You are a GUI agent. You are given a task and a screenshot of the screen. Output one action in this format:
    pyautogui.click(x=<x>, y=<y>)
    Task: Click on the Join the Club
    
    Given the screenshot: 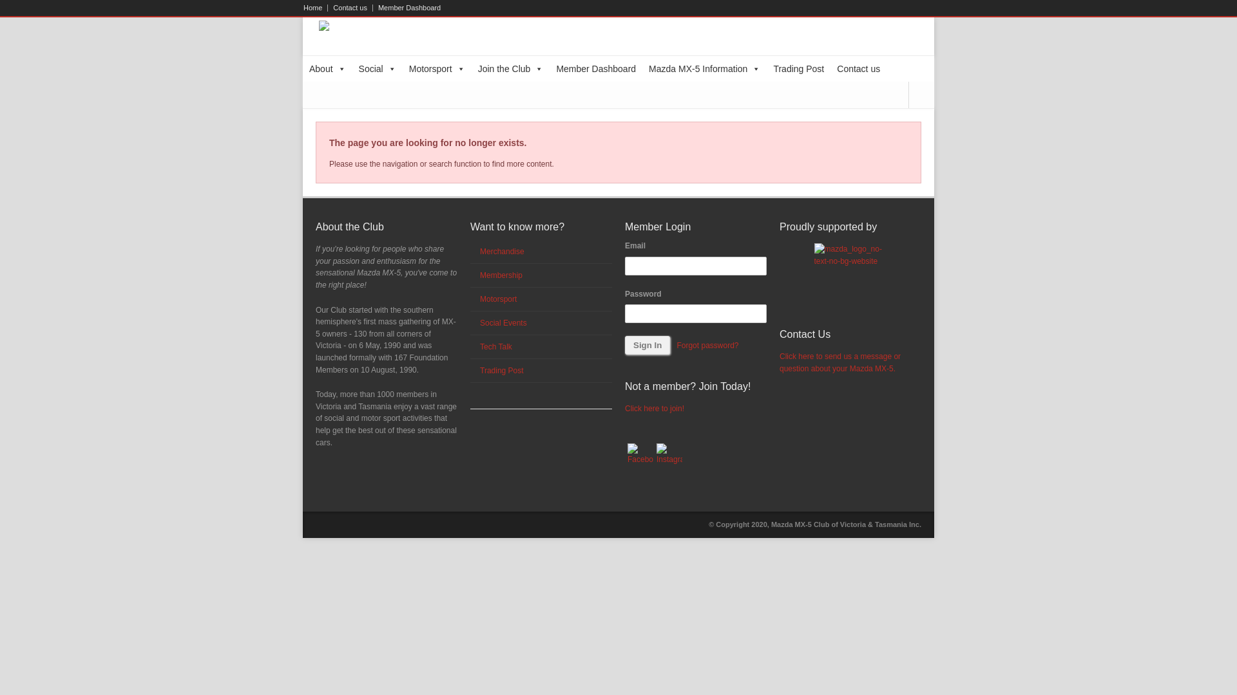 What is the action you would take?
    pyautogui.click(x=511, y=69)
    